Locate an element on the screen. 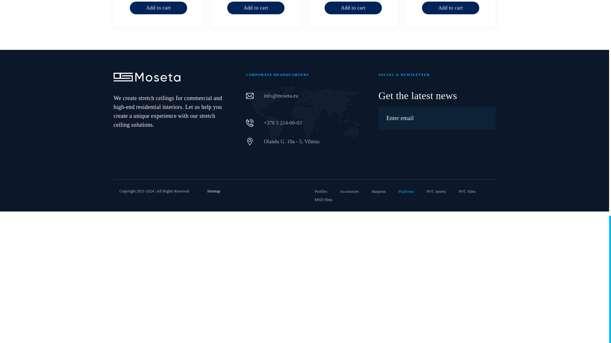 This screenshot has width=611, height=343. Moseta is located at coordinates (147, 77).